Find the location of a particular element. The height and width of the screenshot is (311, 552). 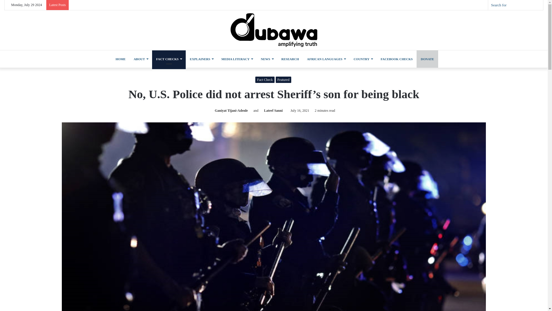

FACT CHECKS is located at coordinates (169, 59).